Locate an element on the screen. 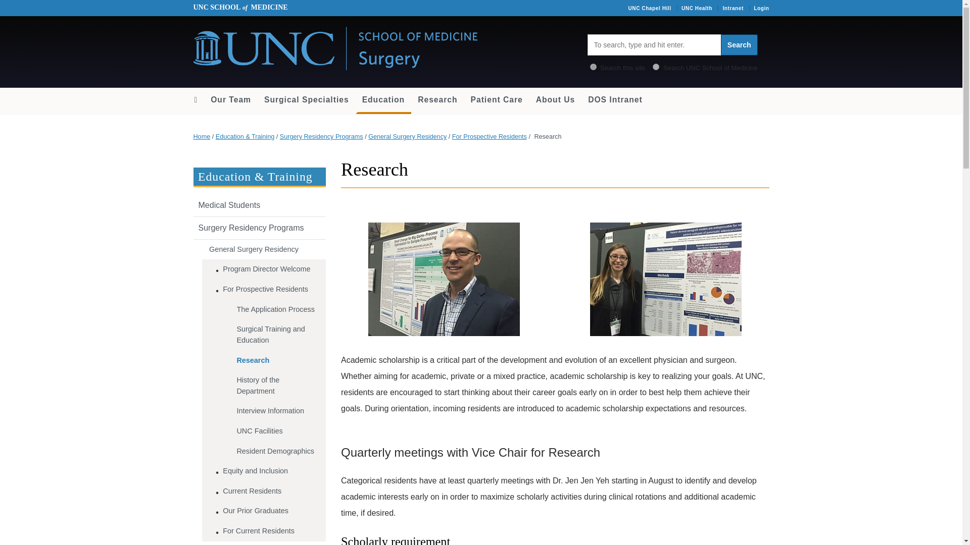 Image resolution: width=970 pixels, height=545 pixels. UNC Chapel Hill is located at coordinates (649, 8).